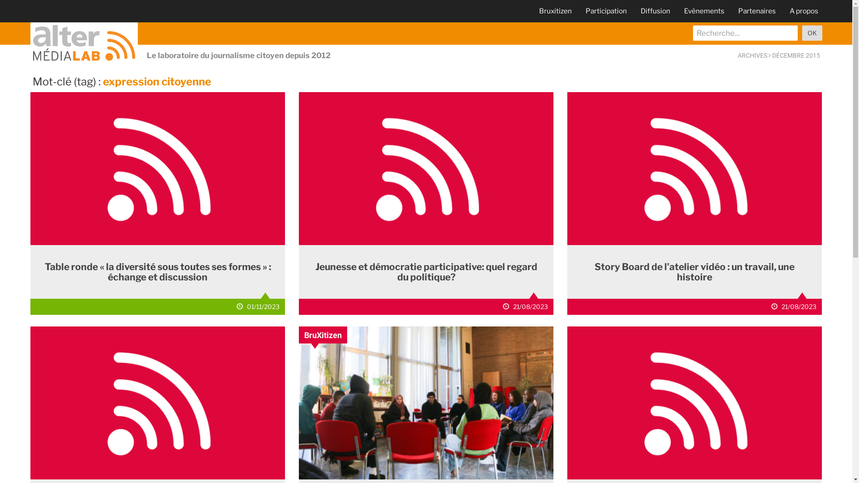 This screenshot has width=859, height=483. Describe the element at coordinates (812, 33) in the screenshot. I see `OK` at that location.